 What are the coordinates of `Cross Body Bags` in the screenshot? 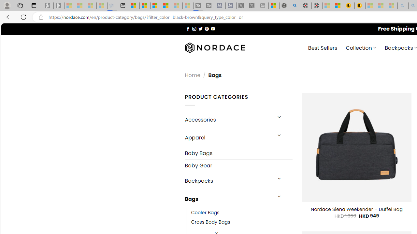 It's located at (210, 222).